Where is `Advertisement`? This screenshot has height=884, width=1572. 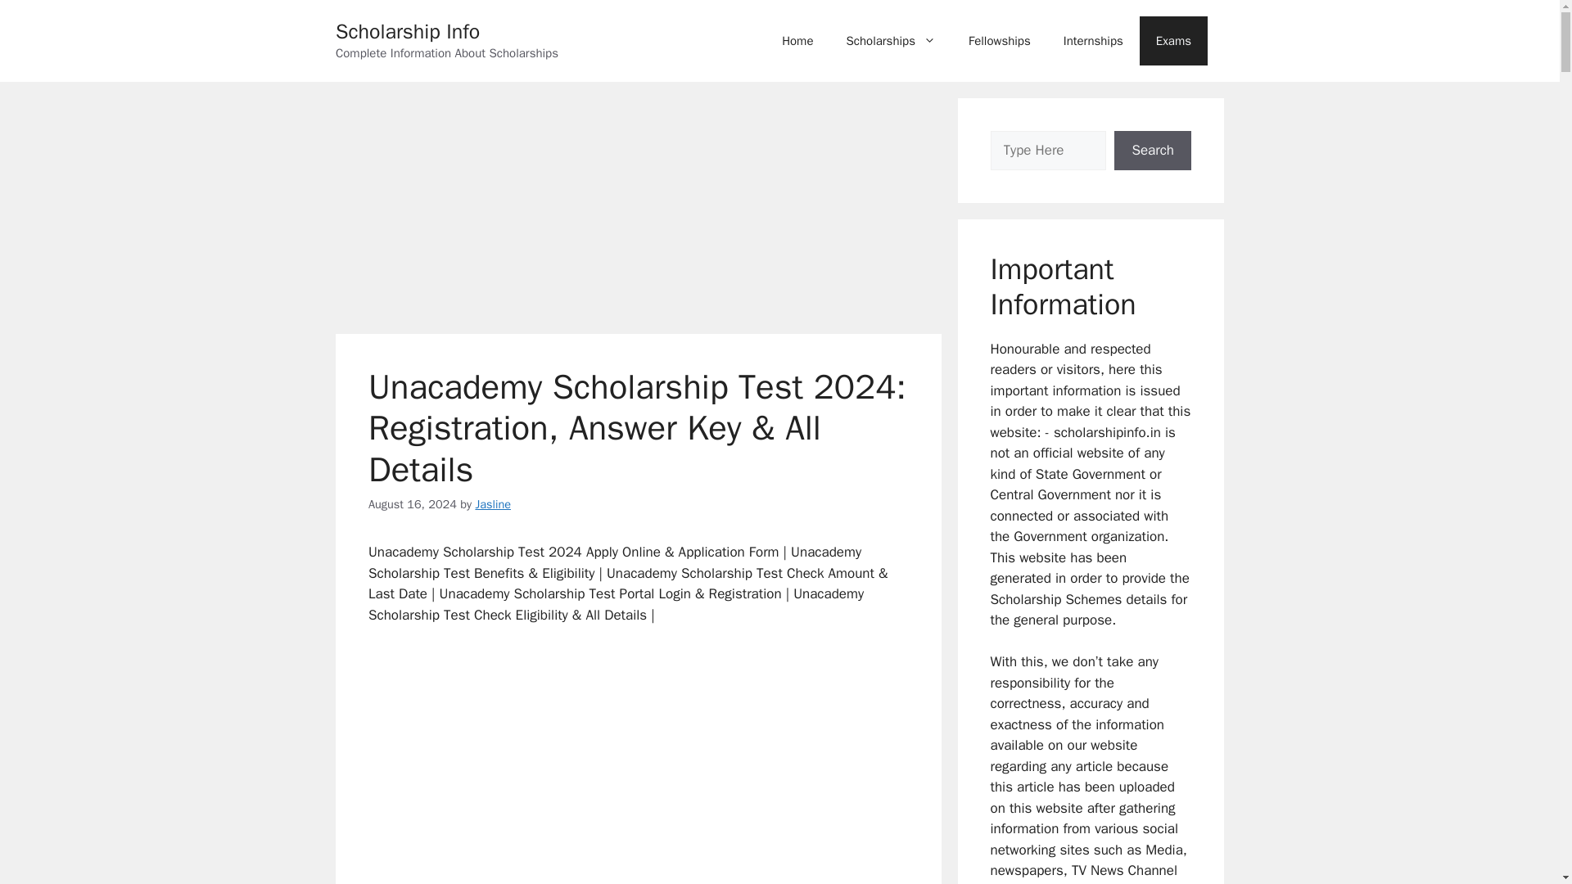
Advertisement is located at coordinates (638, 761).